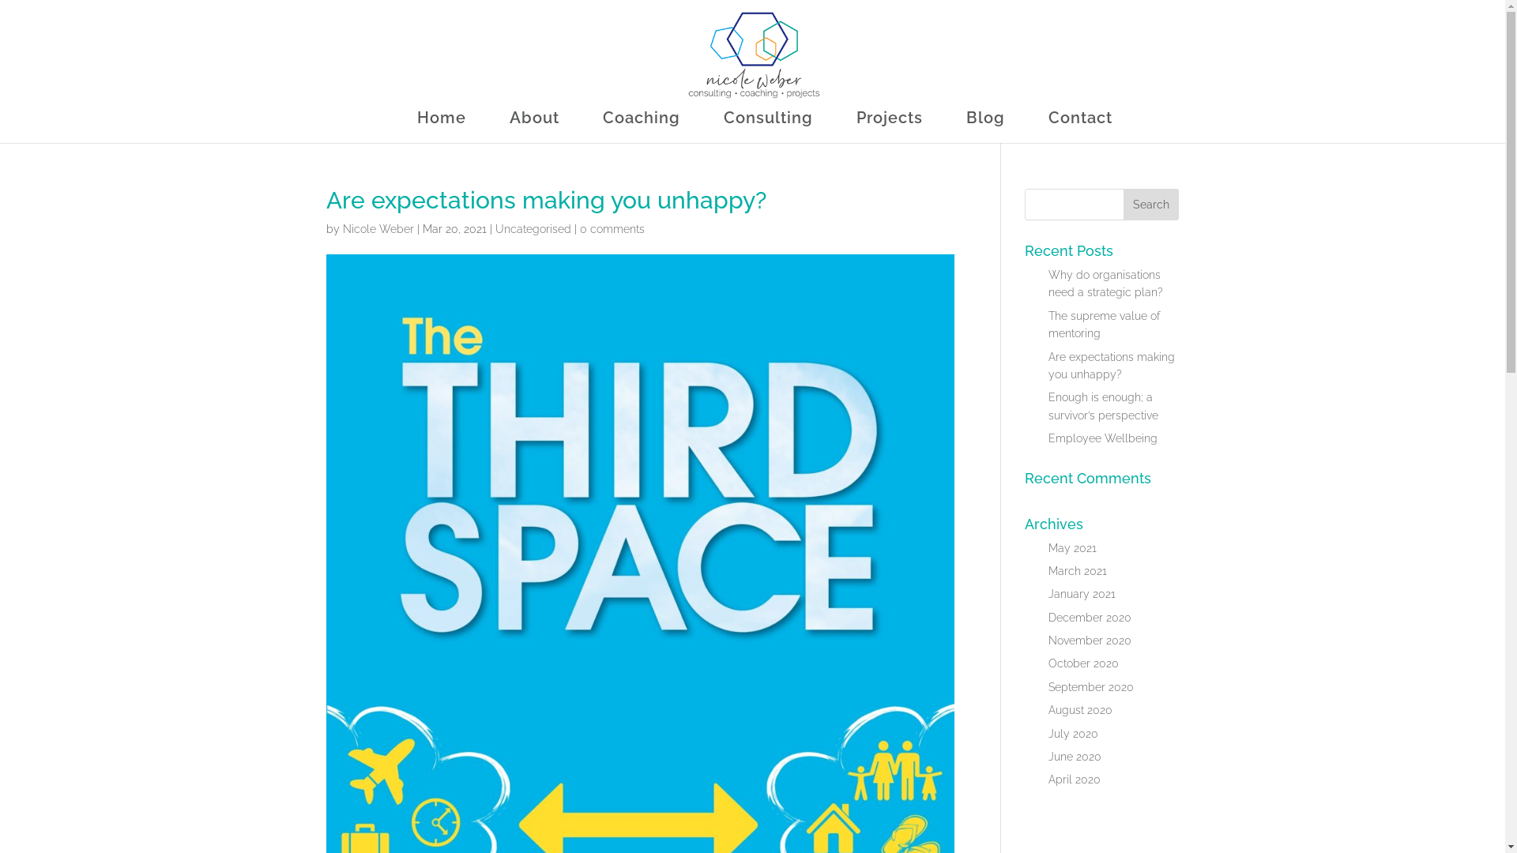  Describe the element at coordinates (1090, 618) in the screenshot. I see `December 2020` at that location.